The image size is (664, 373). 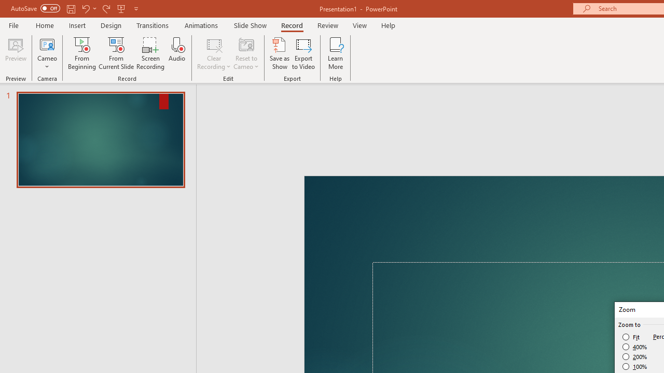 I want to click on 400%, so click(x=635, y=347).